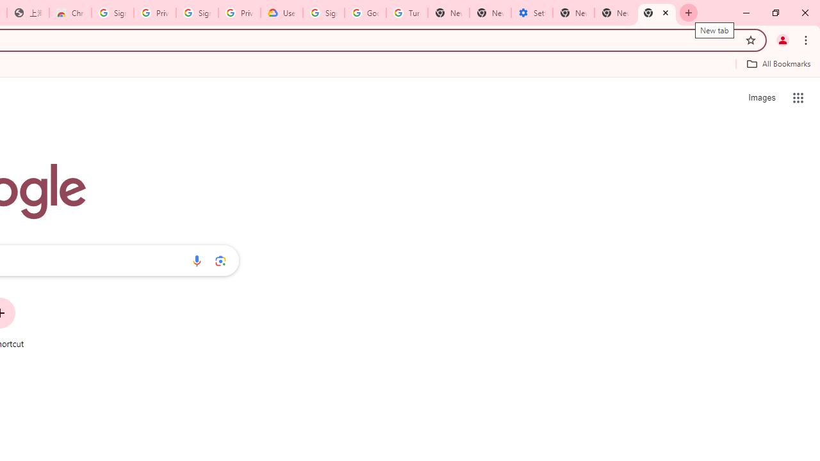  I want to click on Sign in - Google Accounts, so click(323, 13).